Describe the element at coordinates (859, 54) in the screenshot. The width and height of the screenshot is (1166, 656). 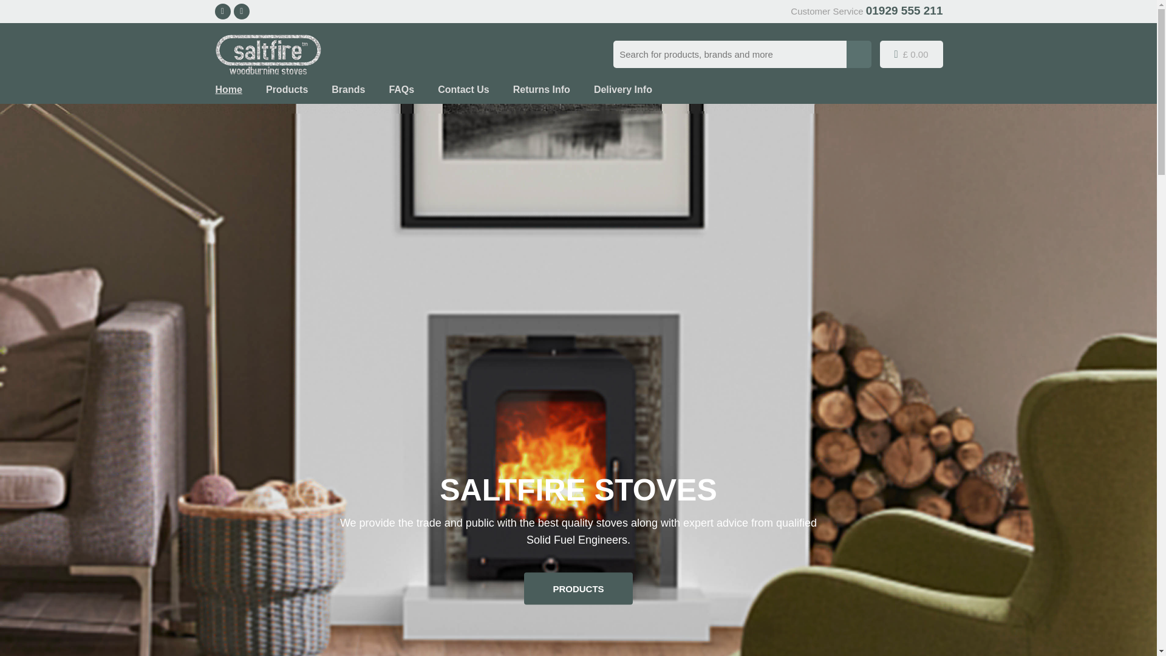
I see `Find` at that location.